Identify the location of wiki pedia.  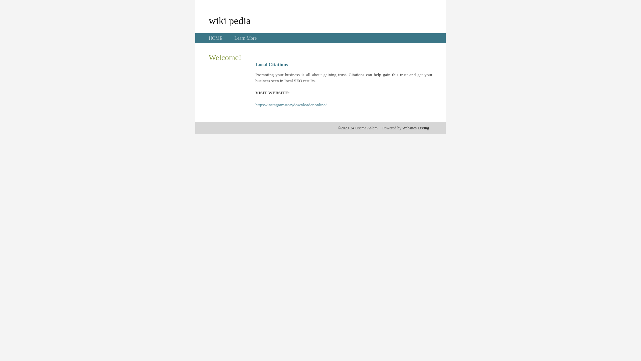
(230, 20).